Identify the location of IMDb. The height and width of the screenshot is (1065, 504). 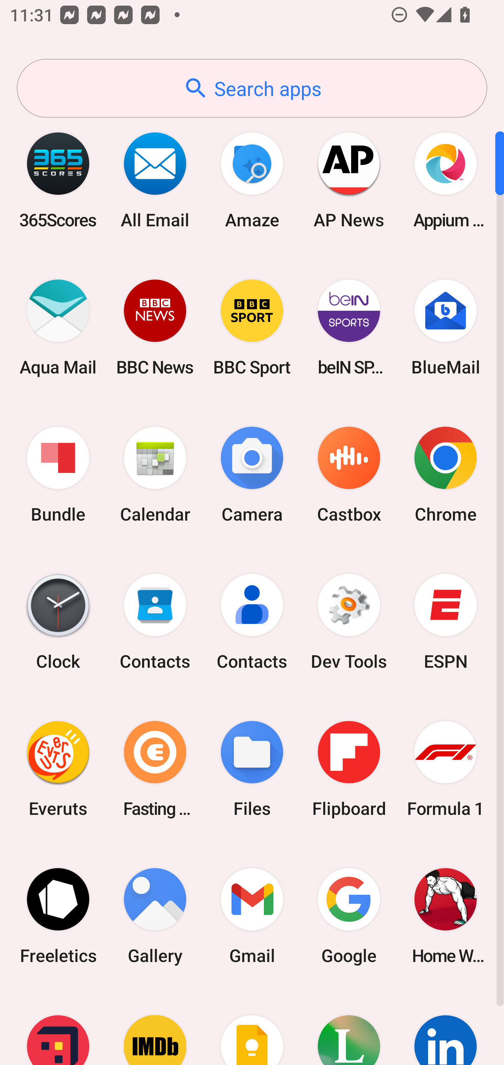
(155, 1027).